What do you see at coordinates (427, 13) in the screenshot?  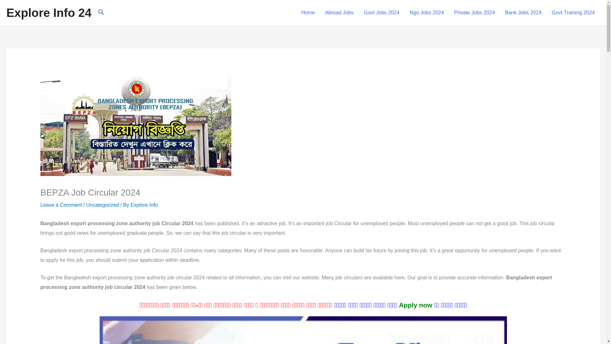 I see `Ngo Jobs 2024` at bounding box center [427, 13].